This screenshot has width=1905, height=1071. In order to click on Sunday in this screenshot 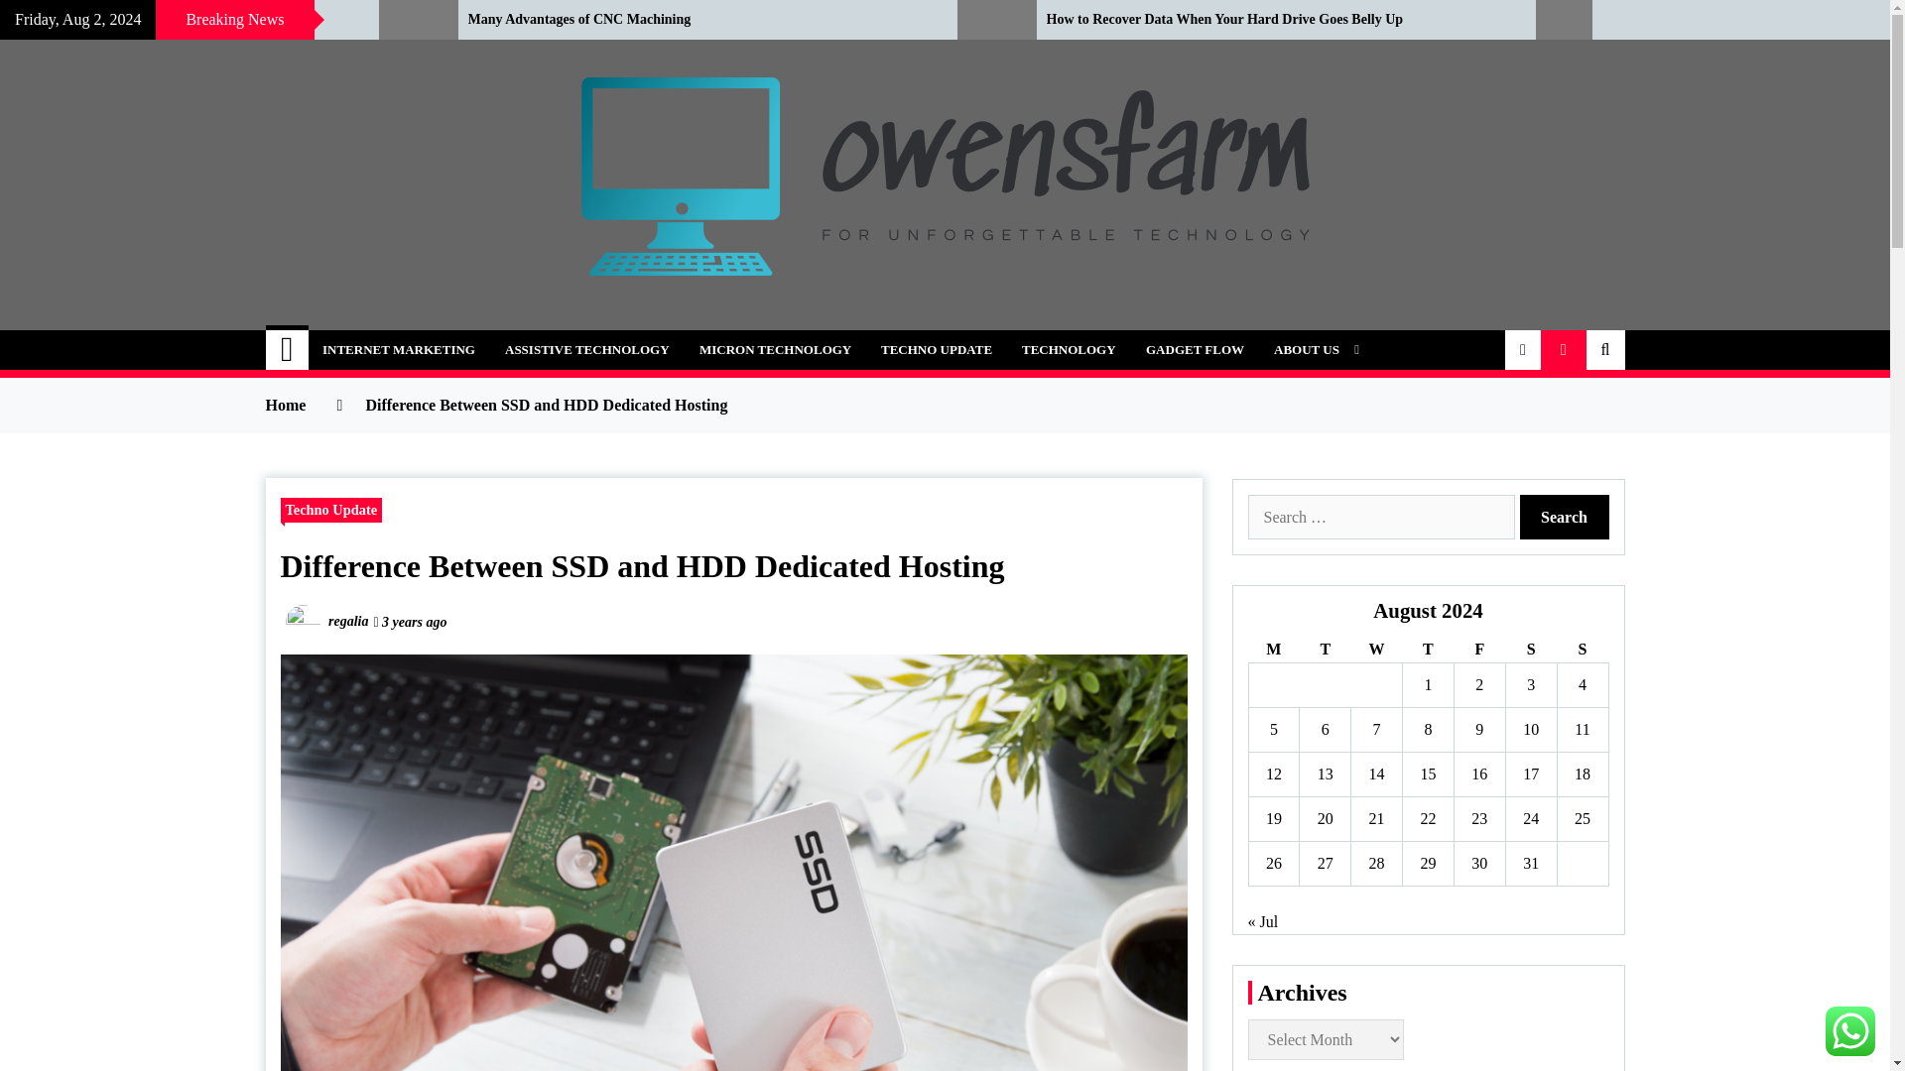, I will do `click(1582, 649)`.